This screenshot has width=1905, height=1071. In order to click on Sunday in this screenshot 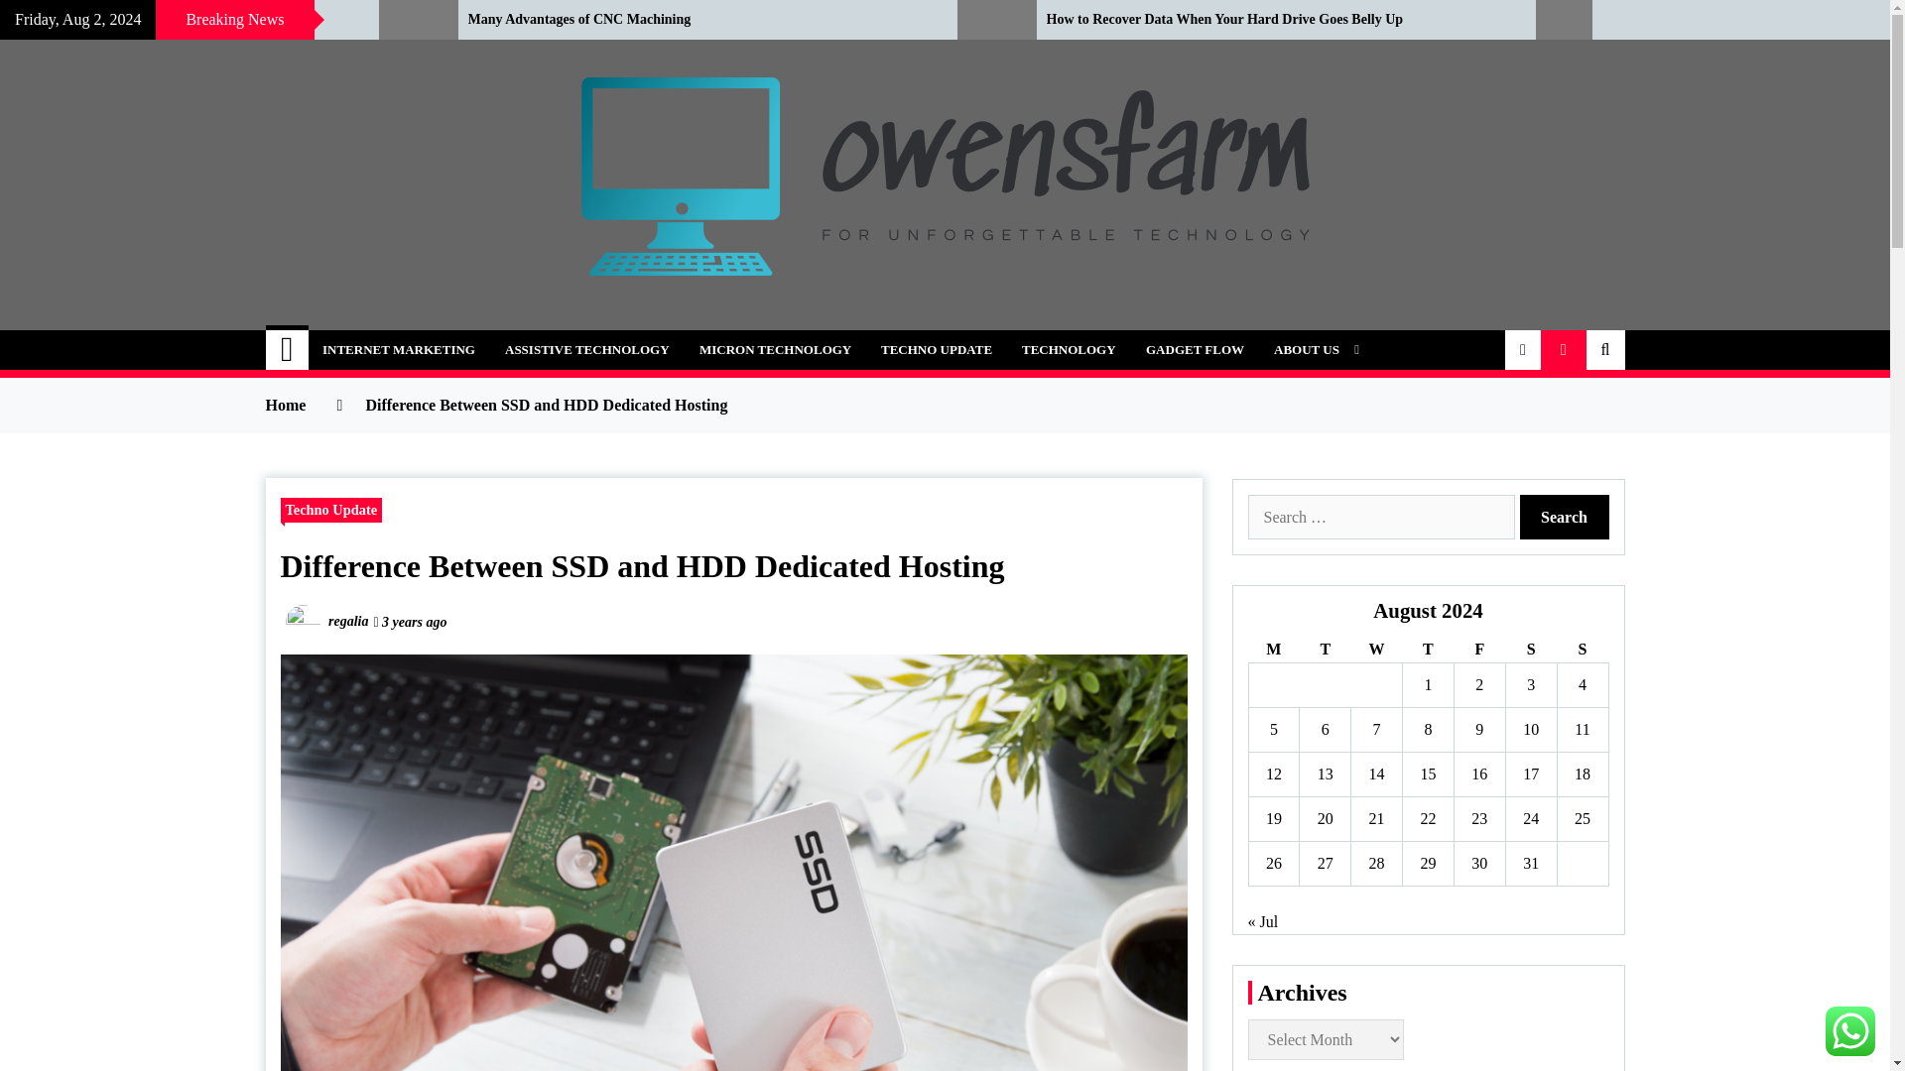, I will do `click(1582, 649)`.